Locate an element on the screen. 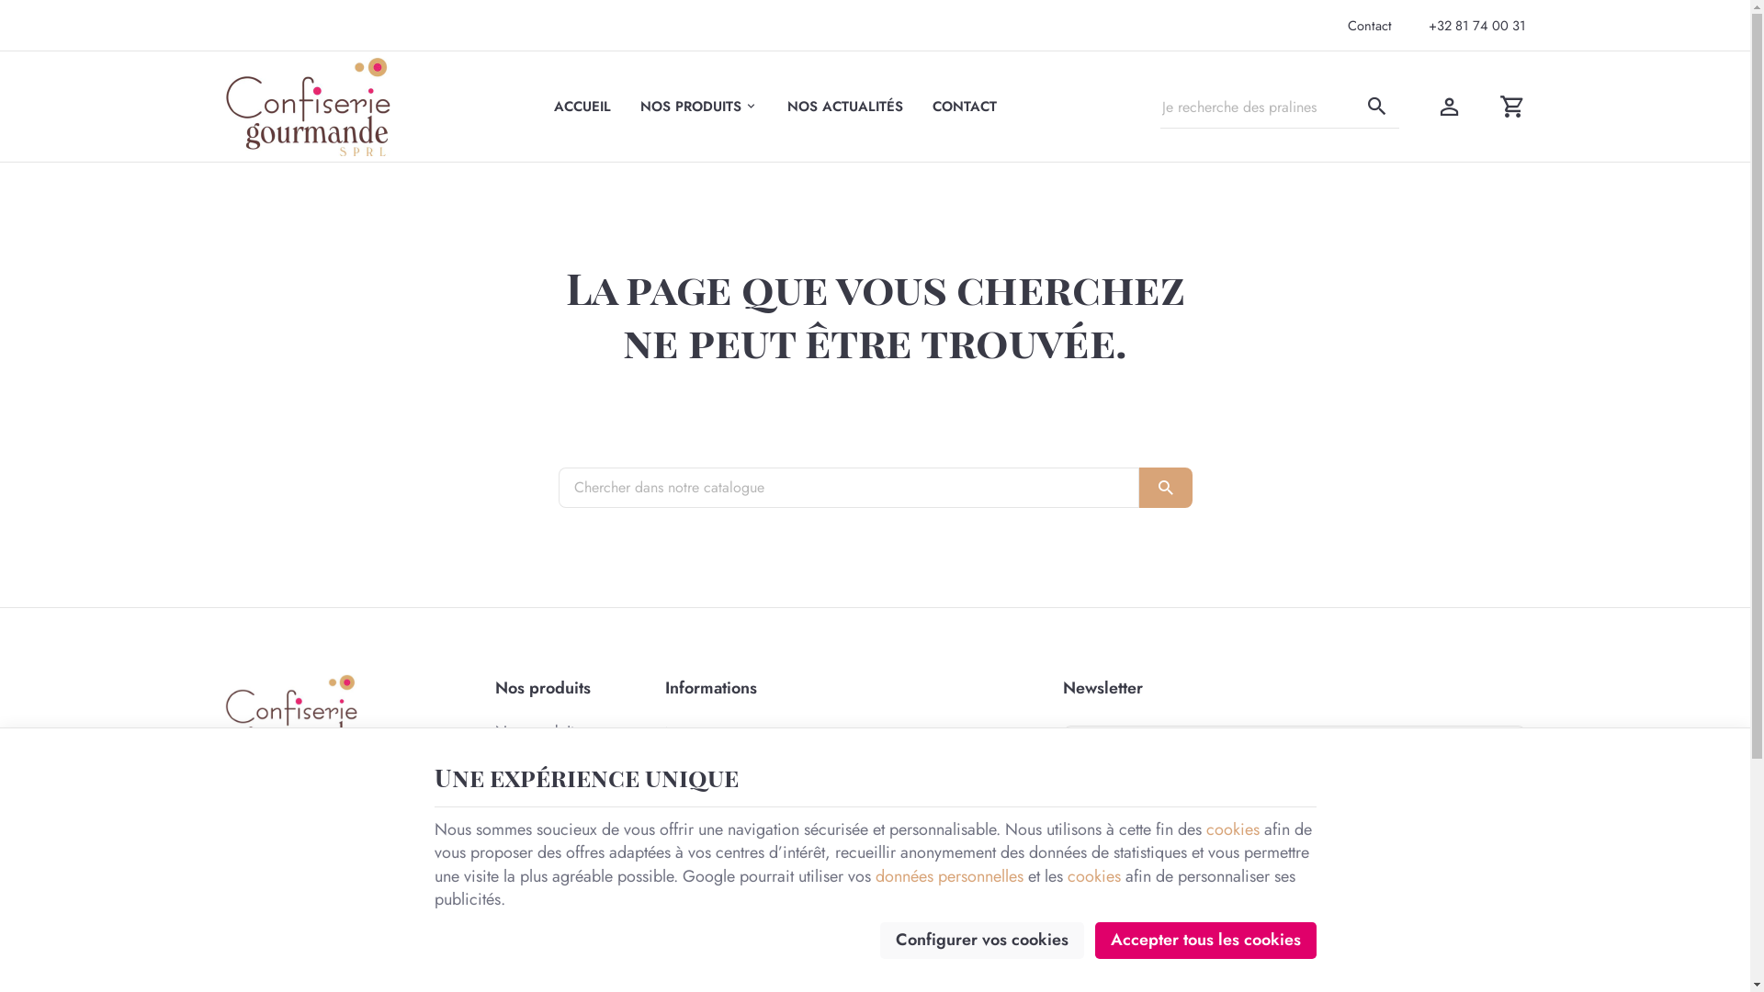 This screenshot has height=992, width=1764. Accepter tous les cookies is located at coordinates (1205, 941).